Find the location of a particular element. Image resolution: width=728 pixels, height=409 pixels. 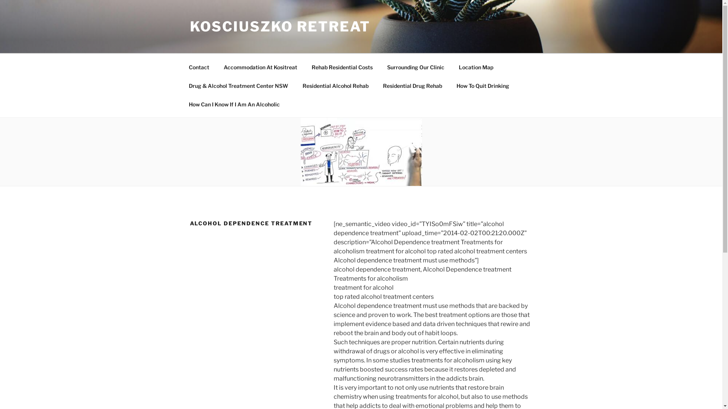

Contact is located at coordinates (199, 67).